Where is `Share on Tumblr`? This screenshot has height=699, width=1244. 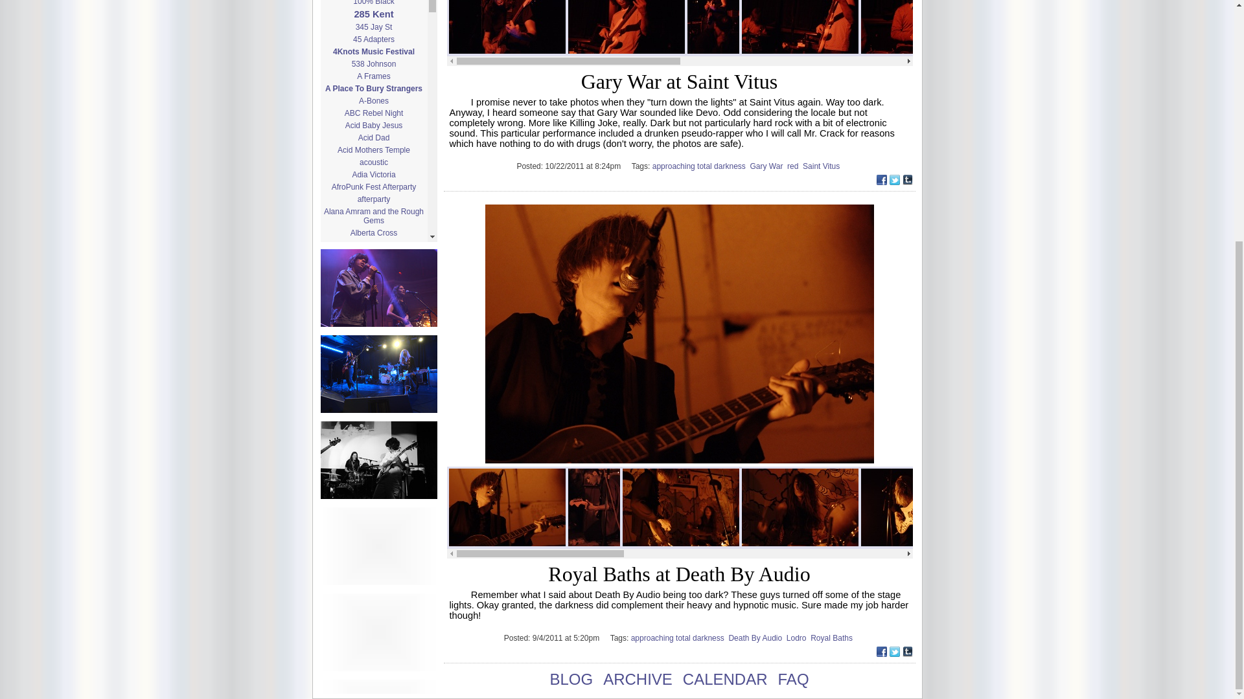 Share on Tumblr is located at coordinates (907, 654).